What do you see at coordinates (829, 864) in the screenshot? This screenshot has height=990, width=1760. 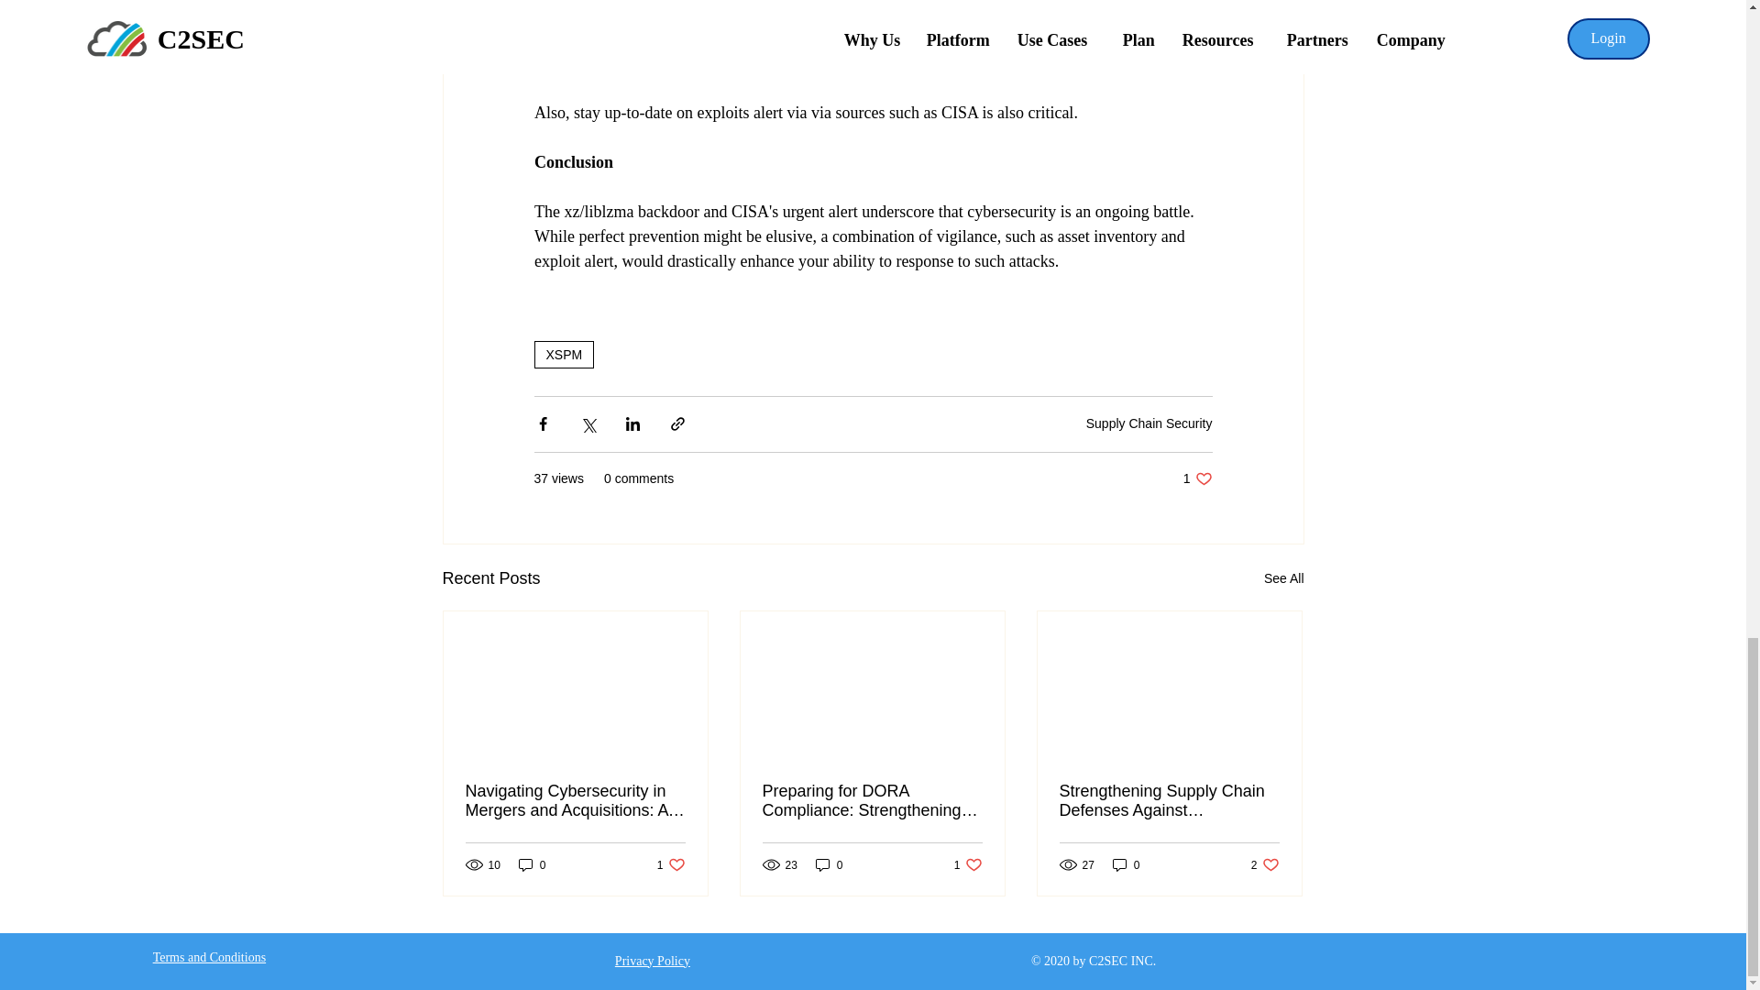 I see `See All` at bounding box center [829, 864].